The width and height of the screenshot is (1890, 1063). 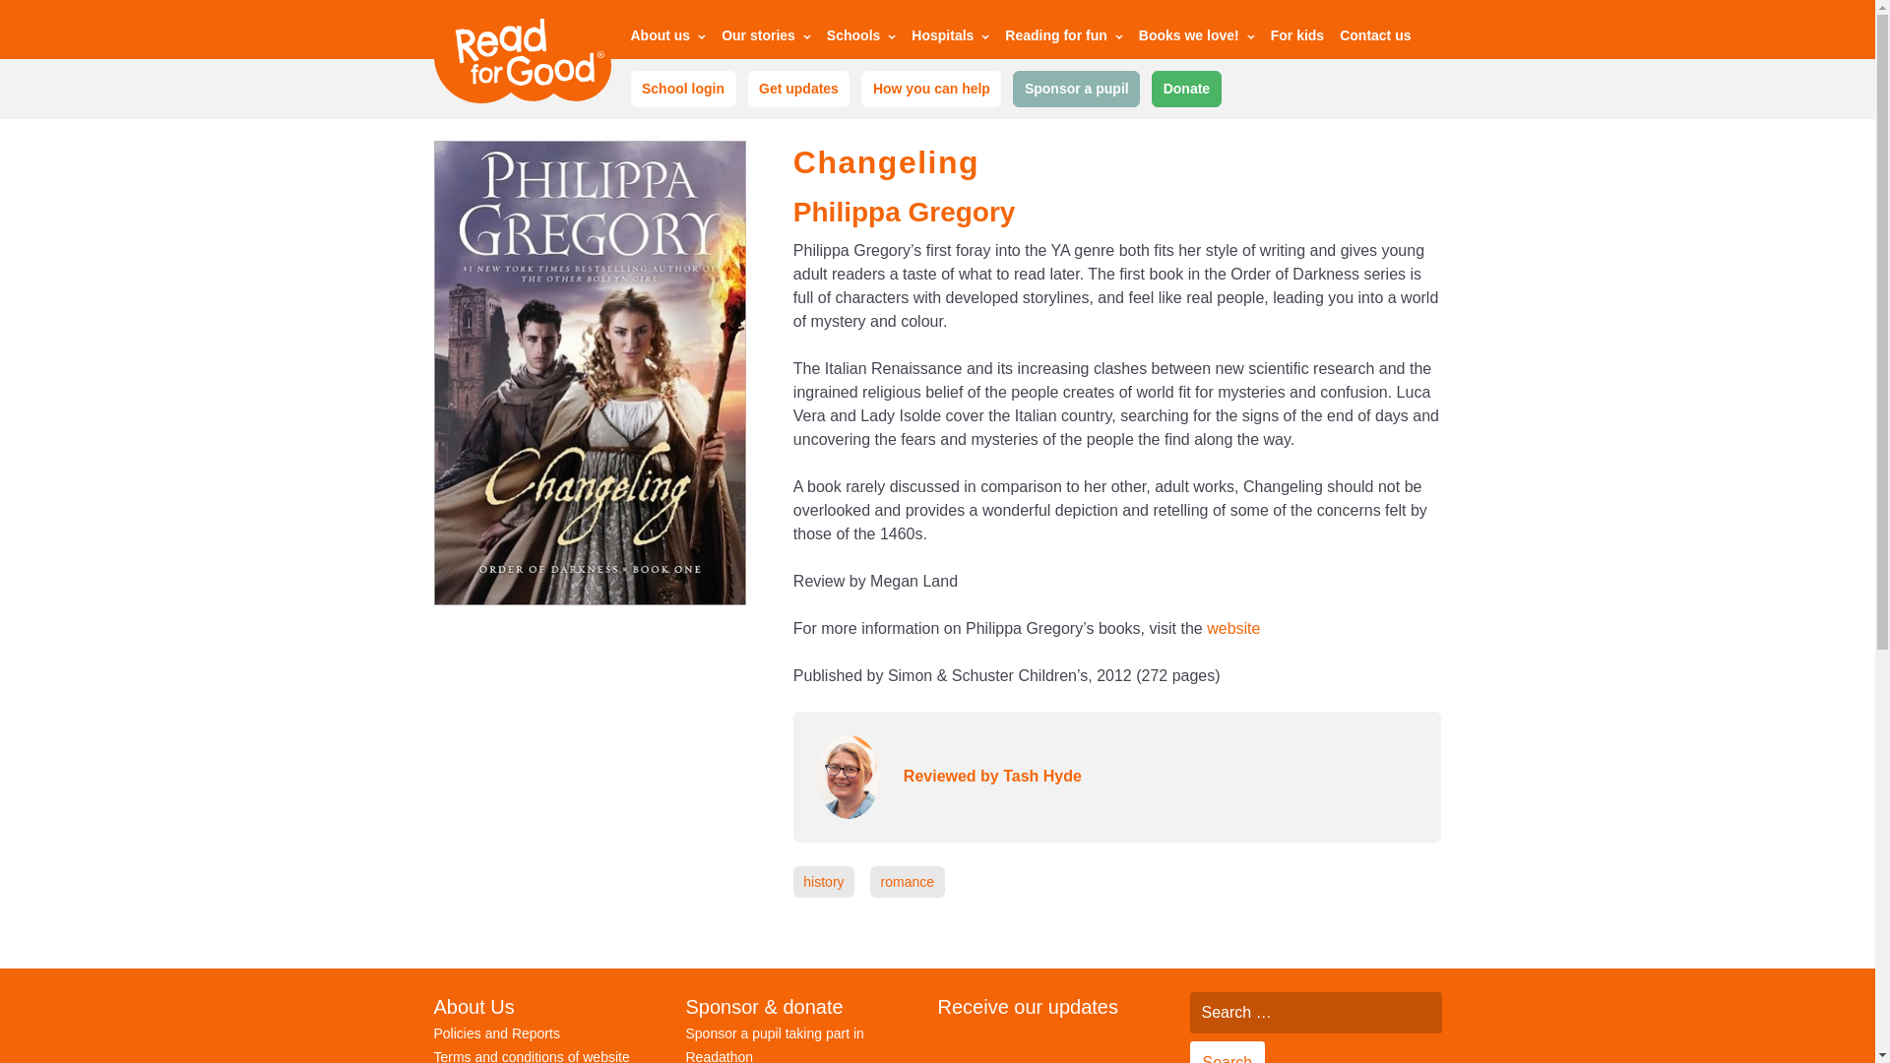 I want to click on Books we love!, so click(x=1197, y=38).